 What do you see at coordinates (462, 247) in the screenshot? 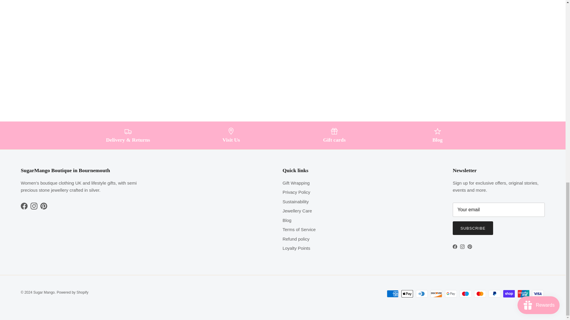
I see `Sugar Mango on Instagram` at bounding box center [462, 247].